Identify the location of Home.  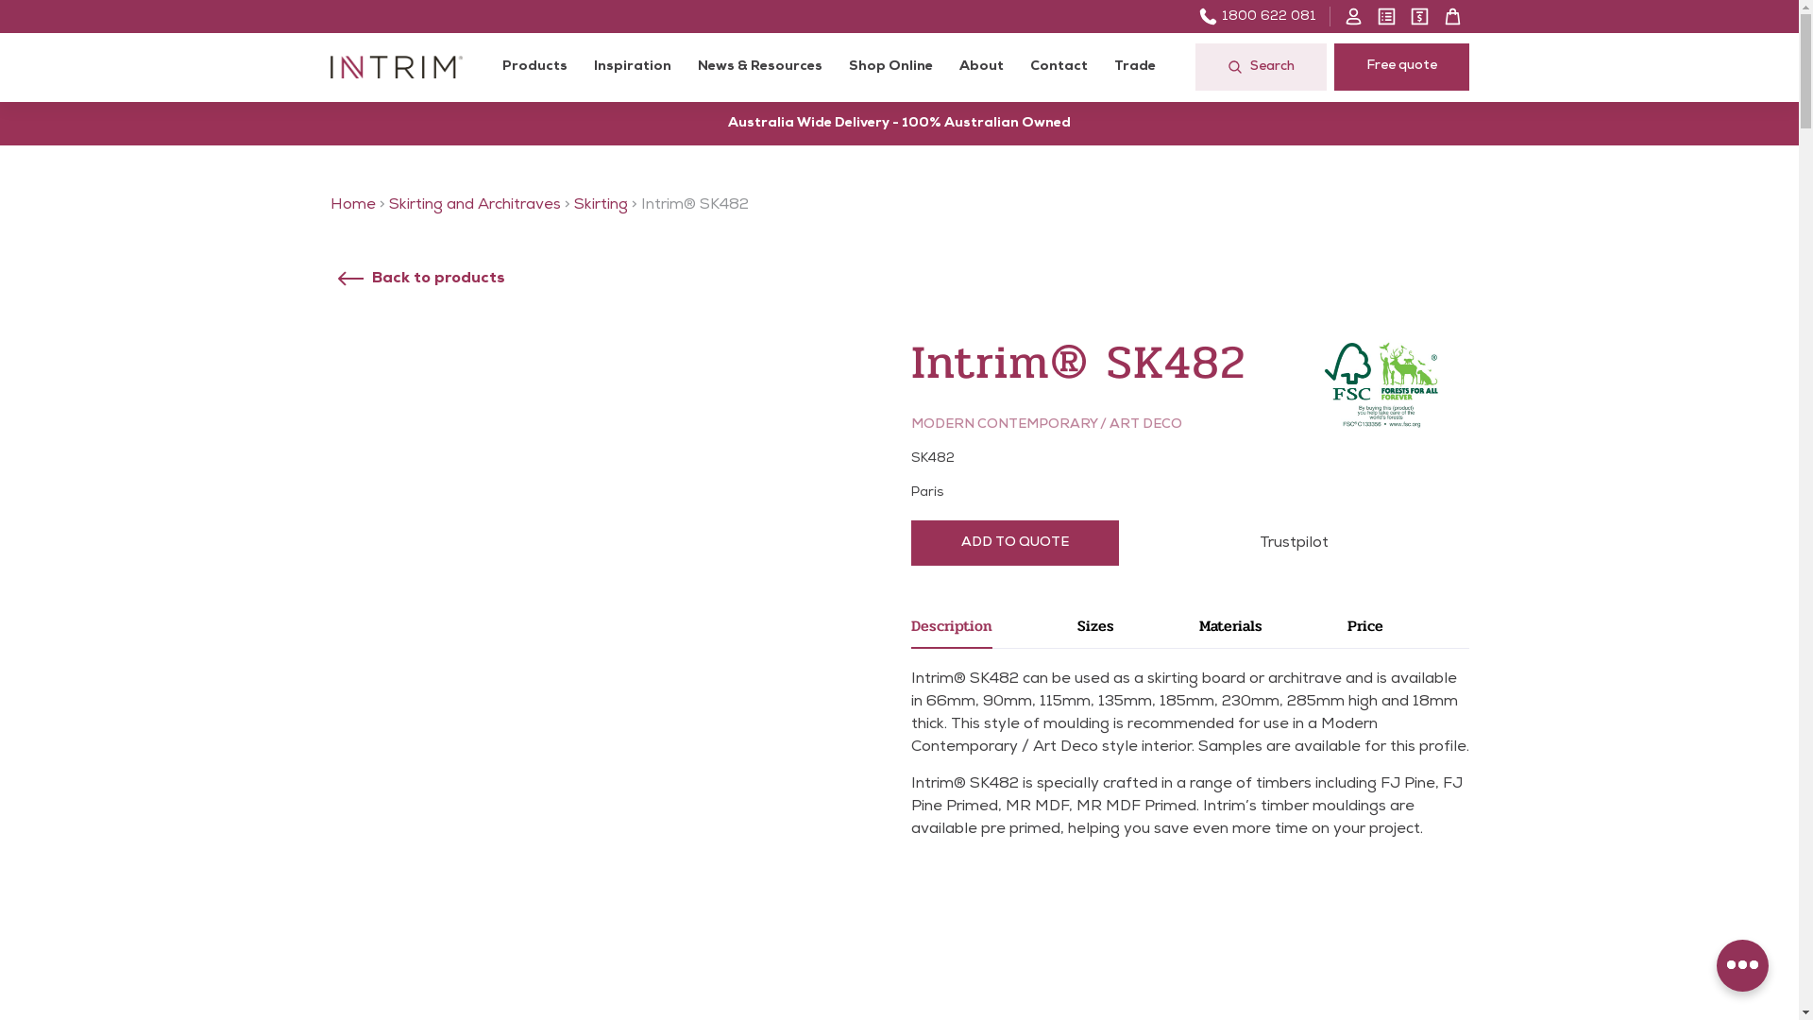
(353, 205).